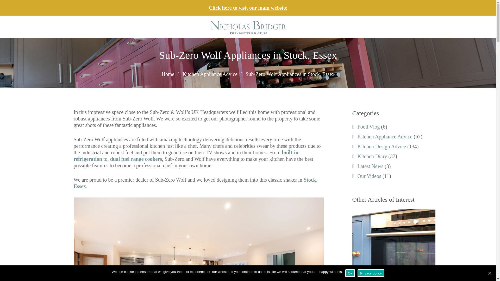  Describe the element at coordinates (369, 176) in the screenshot. I see `Our Videos` at that location.